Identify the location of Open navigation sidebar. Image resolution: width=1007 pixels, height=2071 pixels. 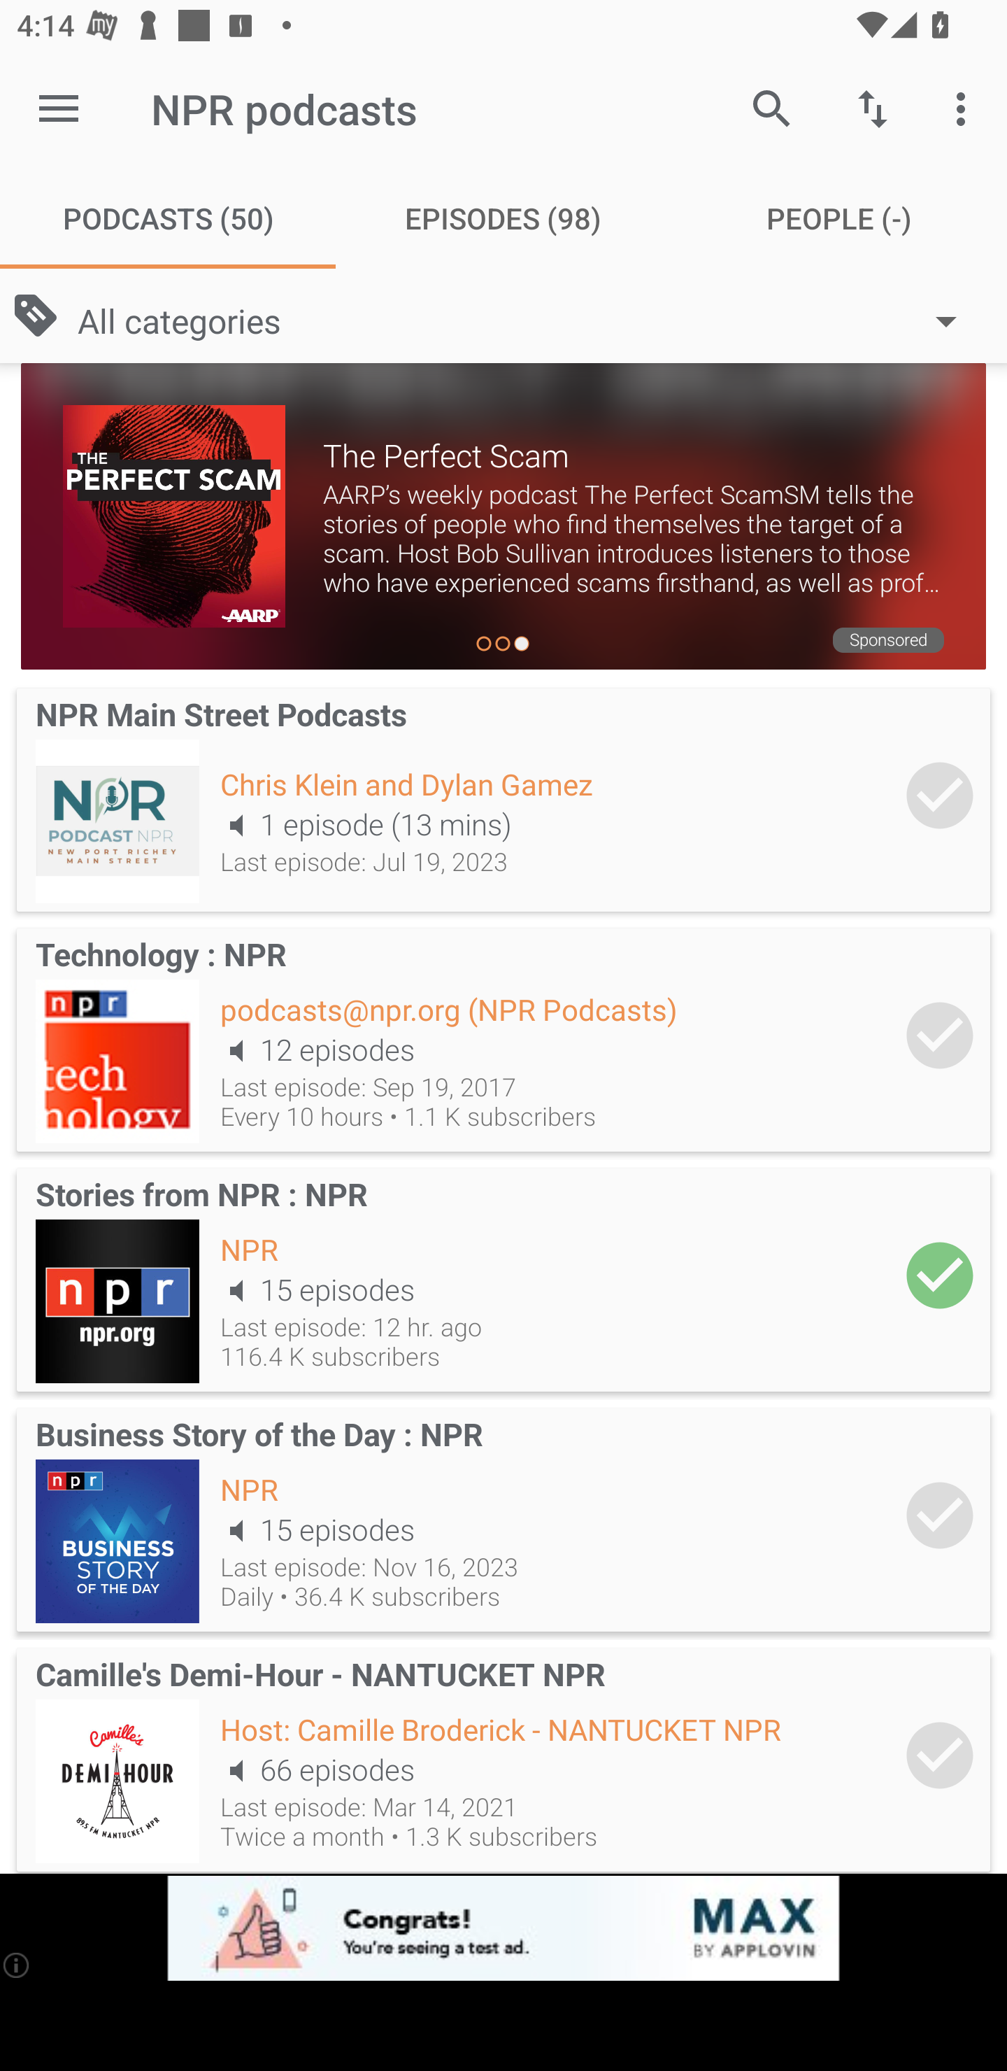
(59, 108).